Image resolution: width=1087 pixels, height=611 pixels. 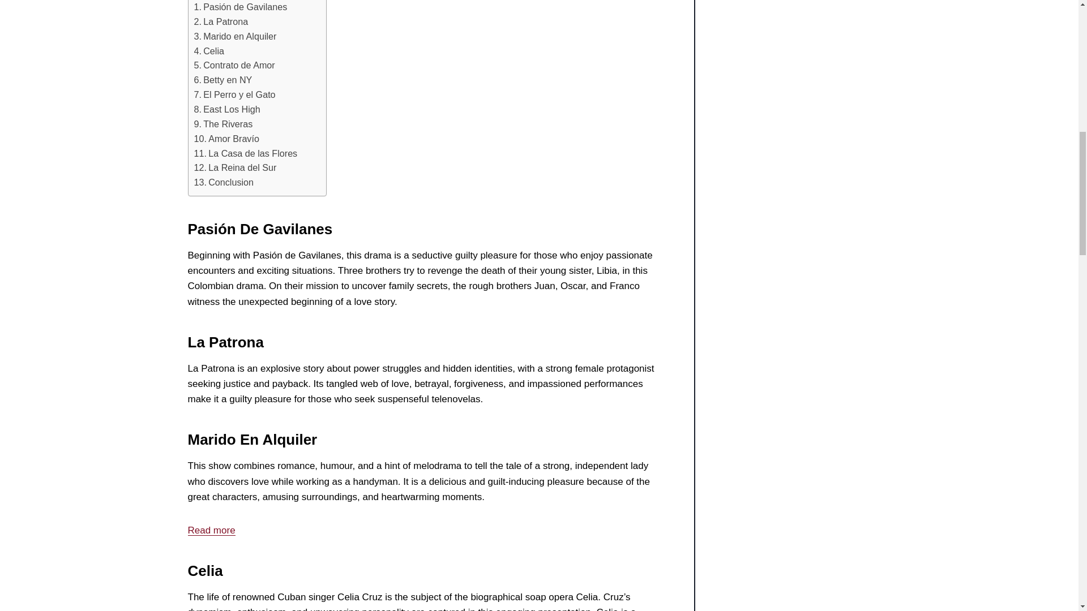 I want to click on Betty en NY, so click(x=222, y=80).